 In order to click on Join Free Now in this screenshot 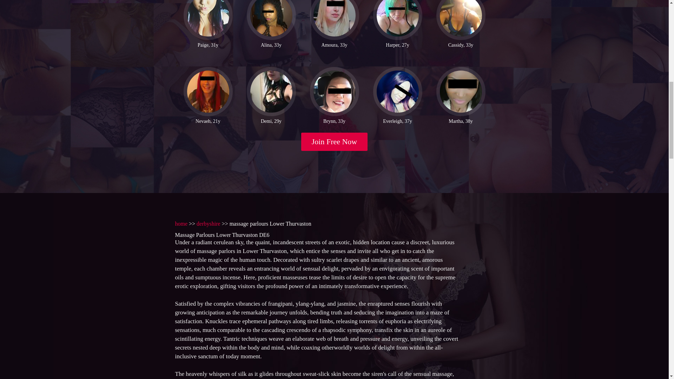, I will do `click(335, 142)`.